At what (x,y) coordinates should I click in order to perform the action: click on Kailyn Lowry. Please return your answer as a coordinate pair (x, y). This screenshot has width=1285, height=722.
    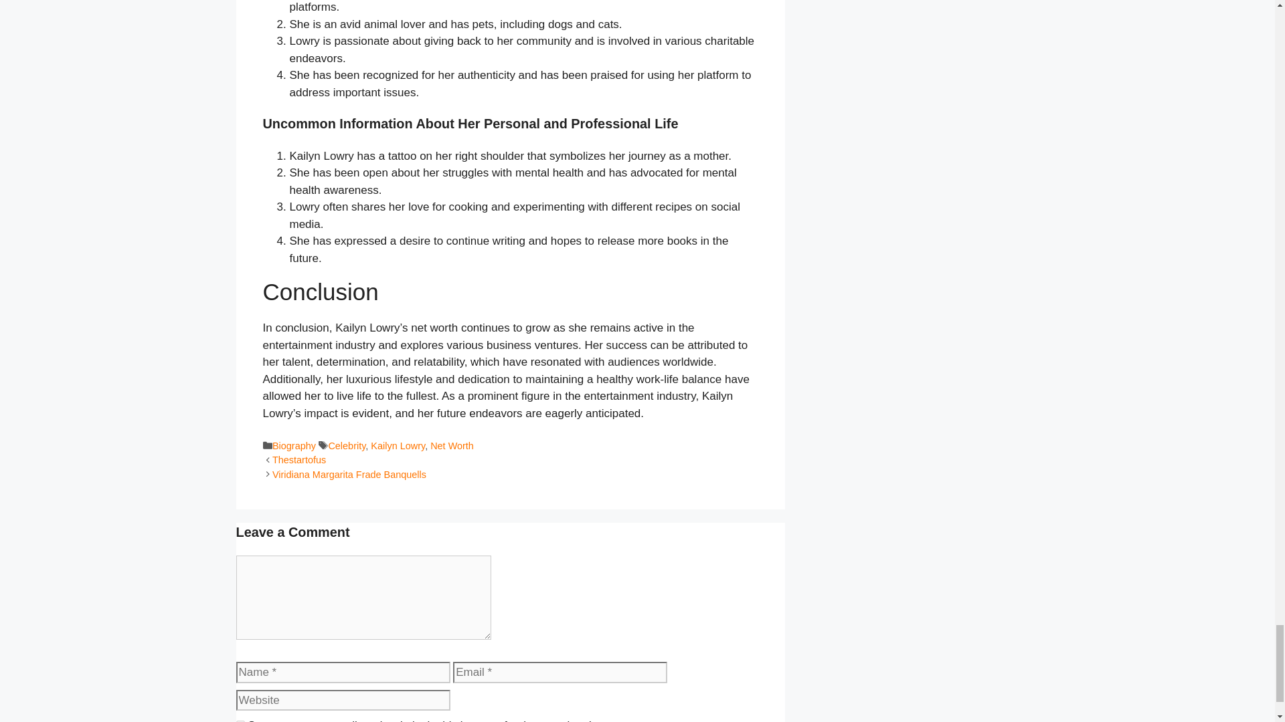
    Looking at the image, I should click on (398, 445).